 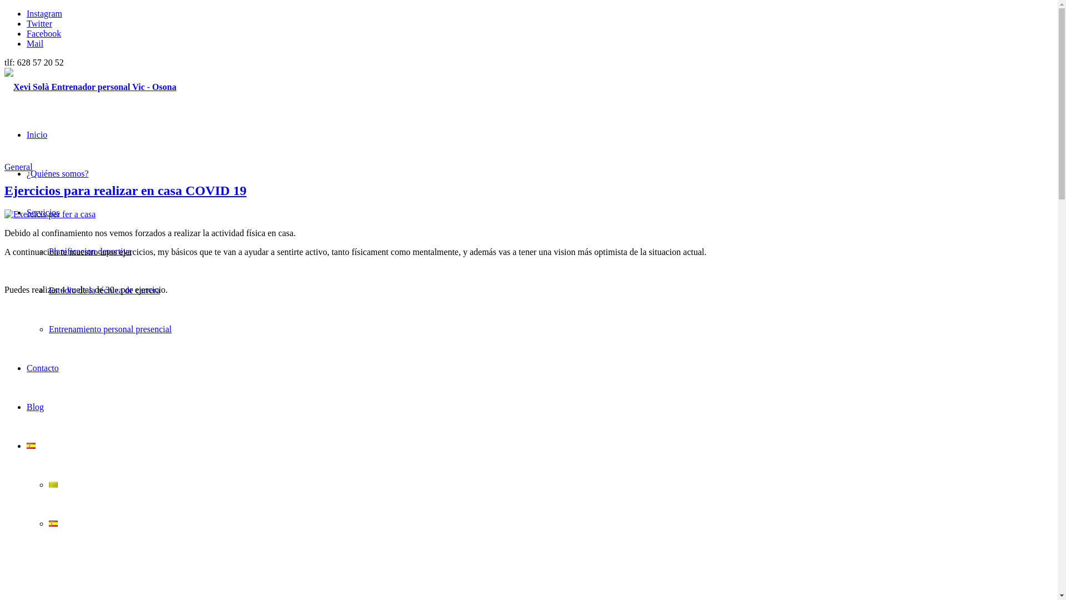 What do you see at coordinates (35, 43) in the screenshot?
I see `Mail` at bounding box center [35, 43].